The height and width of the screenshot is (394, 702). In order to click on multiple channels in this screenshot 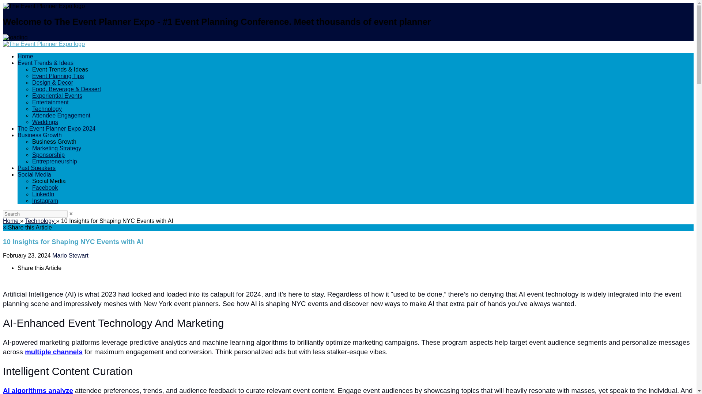, I will do `click(53, 352)`.